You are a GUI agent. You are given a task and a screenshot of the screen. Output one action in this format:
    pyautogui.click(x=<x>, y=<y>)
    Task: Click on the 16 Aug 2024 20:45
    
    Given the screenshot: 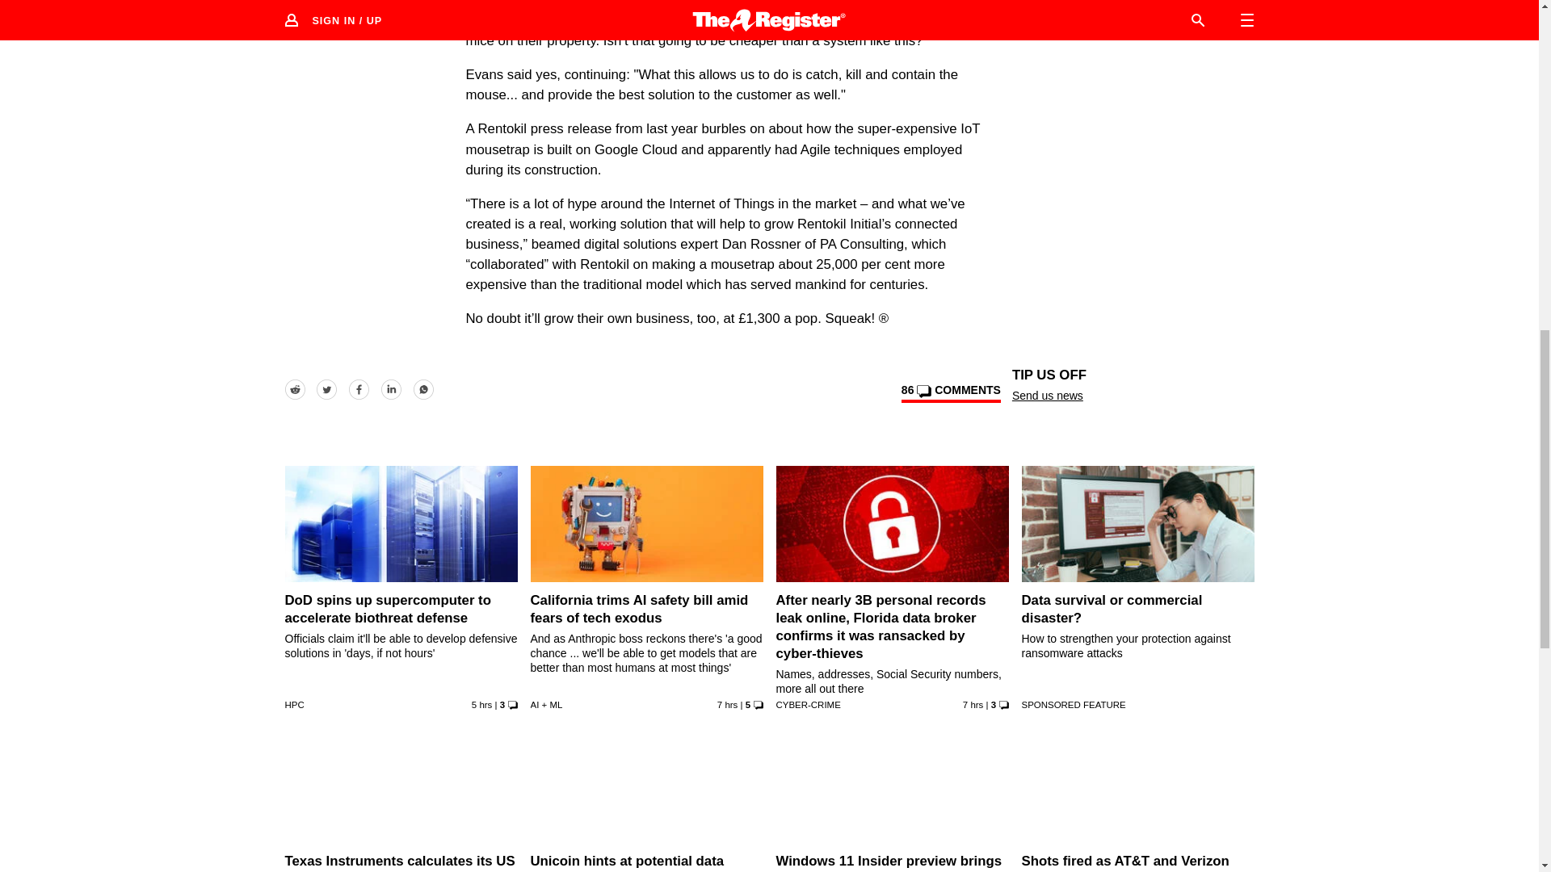 What is the action you would take?
    pyautogui.click(x=973, y=704)
    